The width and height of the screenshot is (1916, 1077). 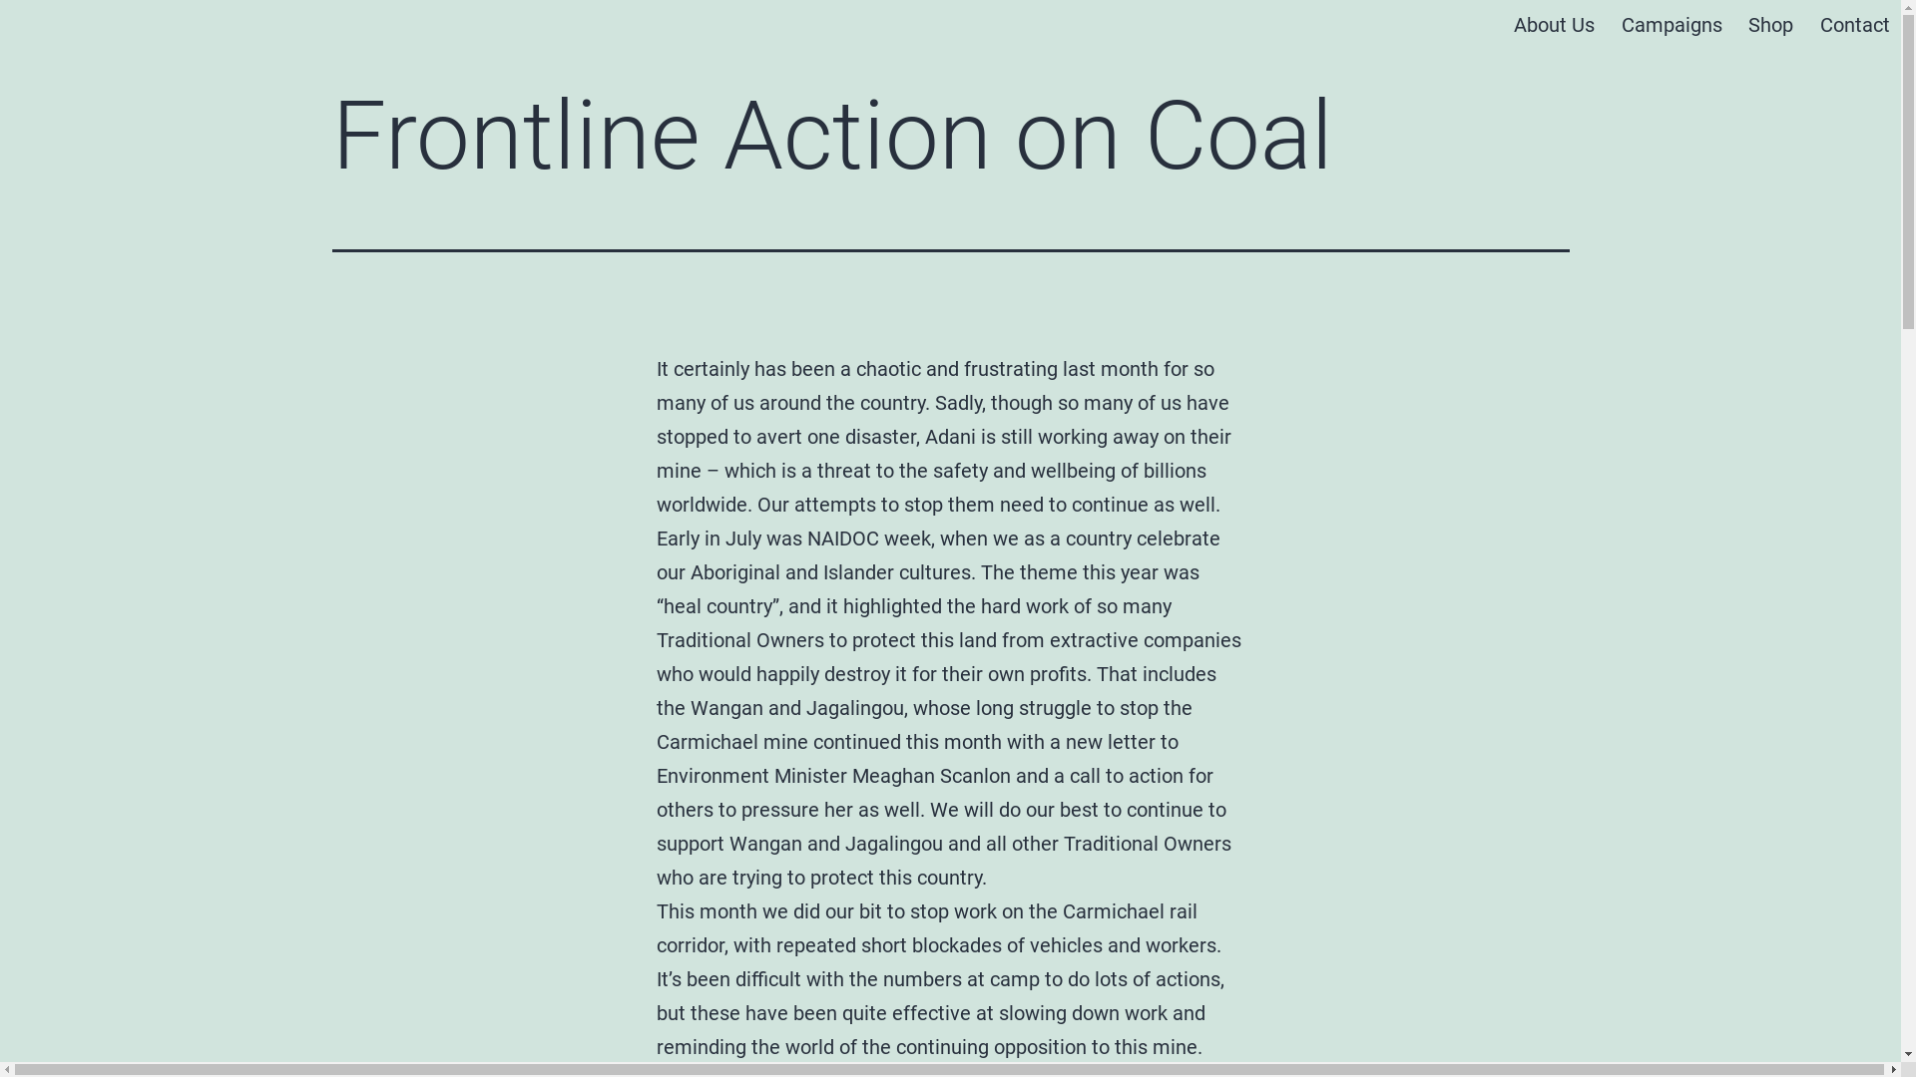 I want to click on About Us, so click(x=1555, y=26).